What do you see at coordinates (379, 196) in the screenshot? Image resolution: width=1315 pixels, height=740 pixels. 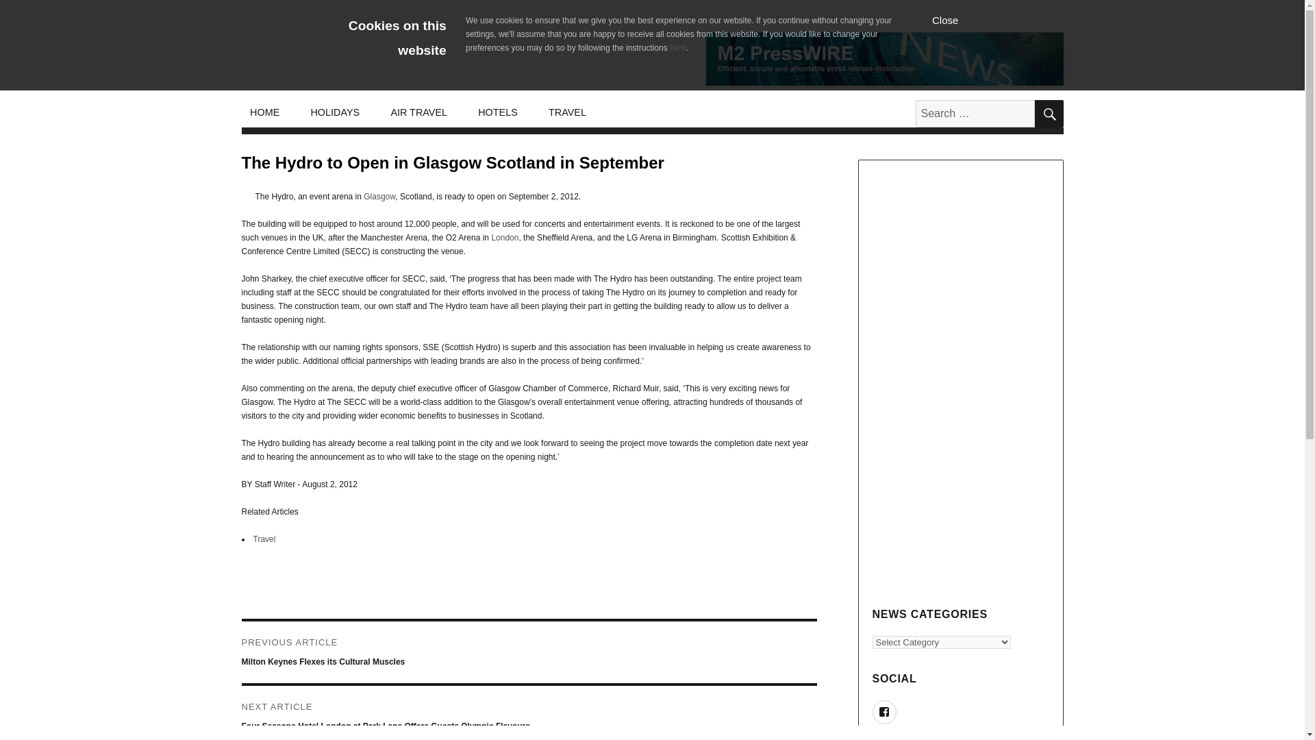 I see `Glasgow` at bounding box center [379, 196].